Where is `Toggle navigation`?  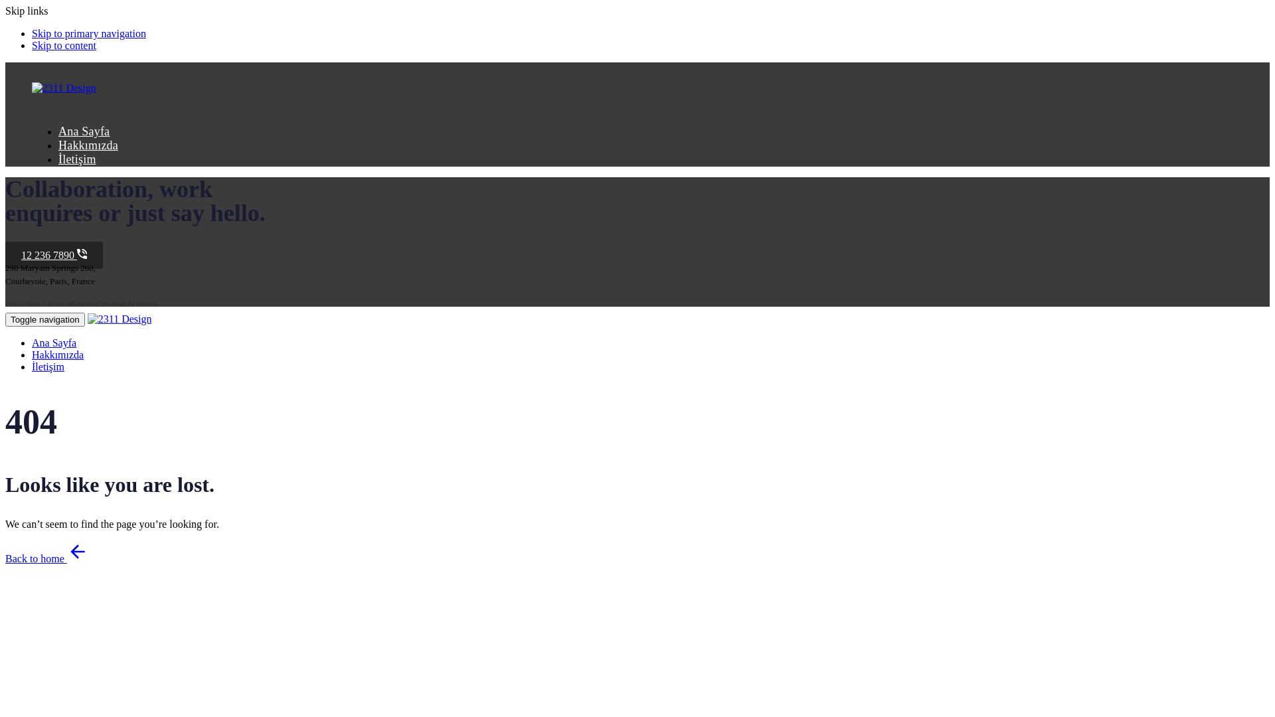
Toggle navigation is located at coordinates (45, 320).